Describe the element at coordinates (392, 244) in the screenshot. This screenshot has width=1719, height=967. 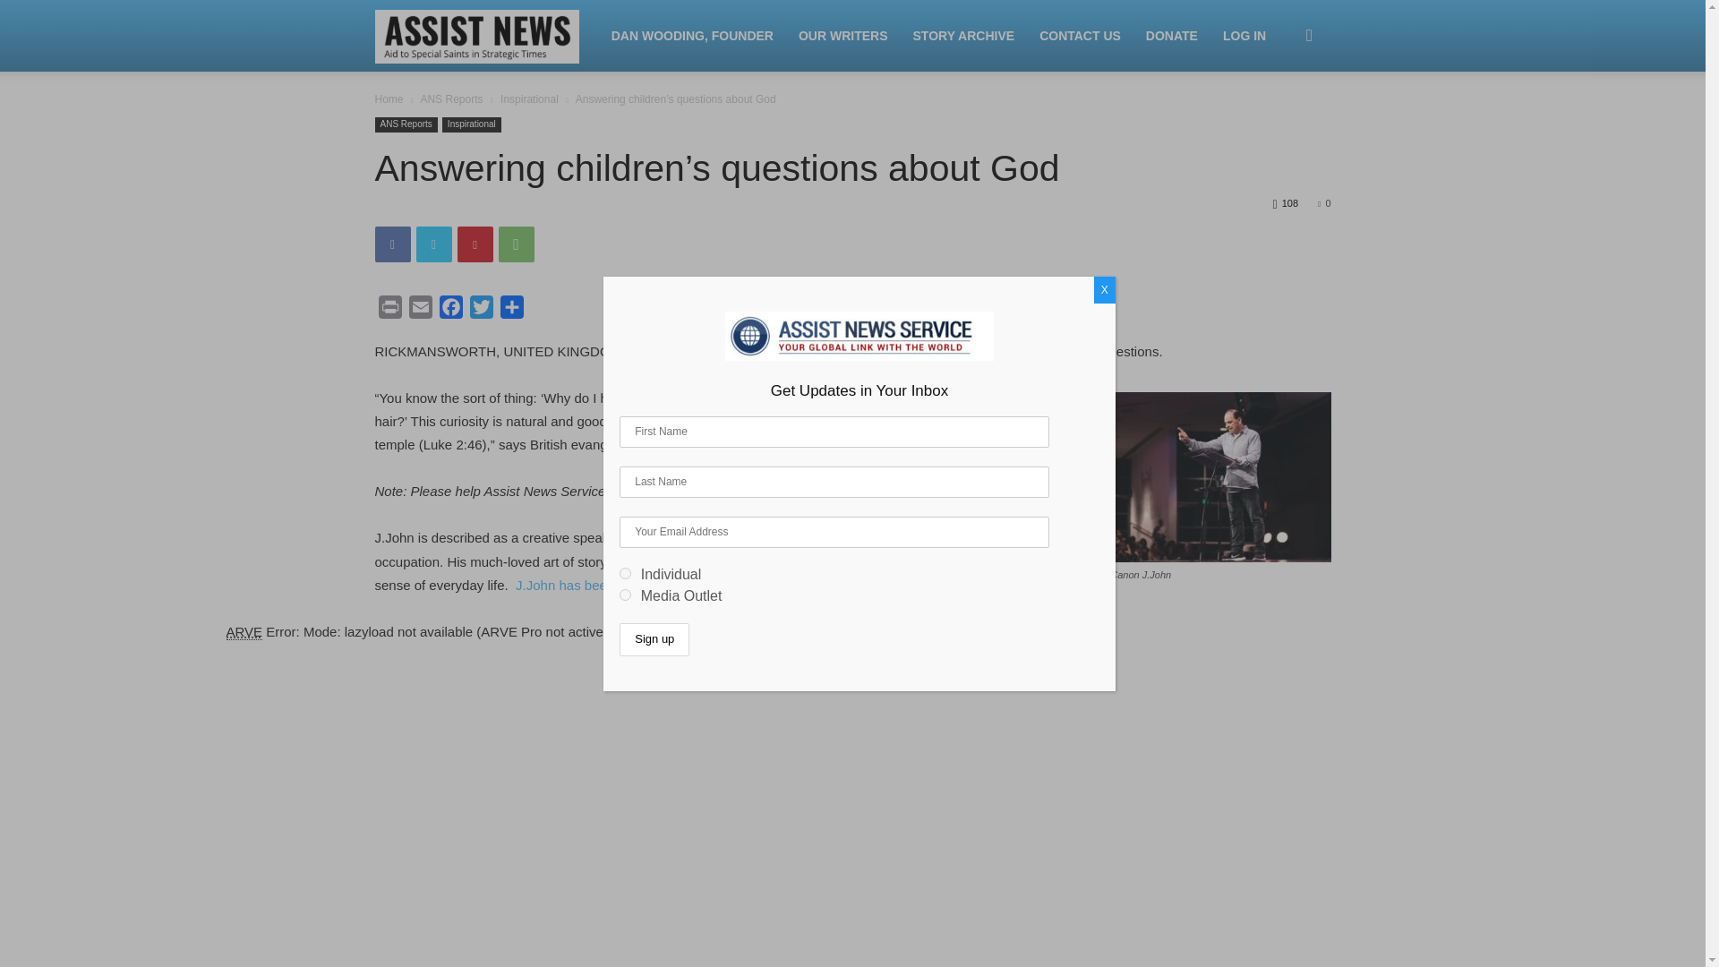
I see `Facebook` at that location.